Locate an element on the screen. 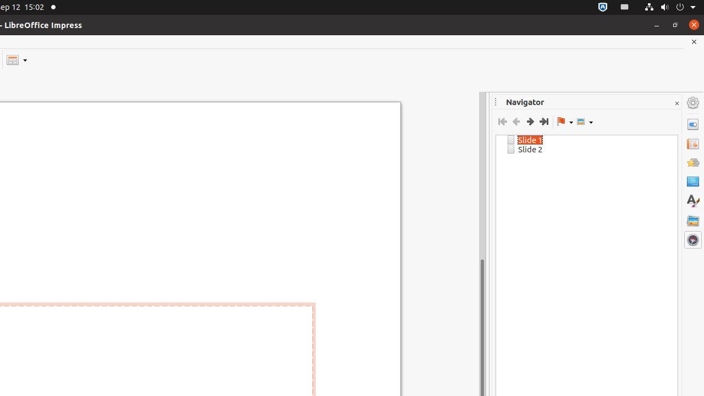  Last Slide is located at coordinates (543, 122).